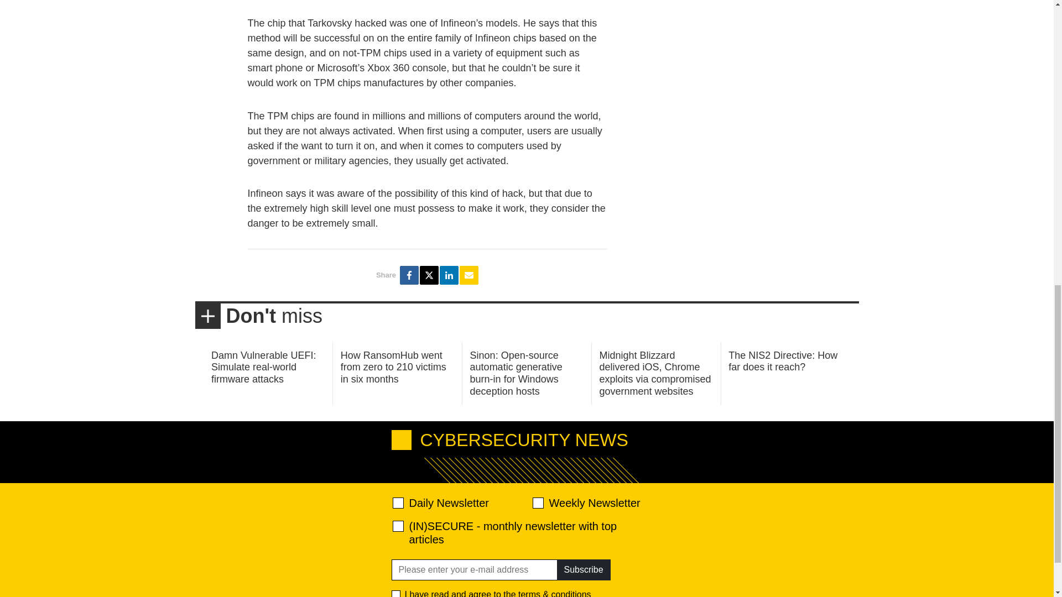  What do you see at coordinates (396, 594) in the screenshot?
I see `1` at bounding box center [396, 594].